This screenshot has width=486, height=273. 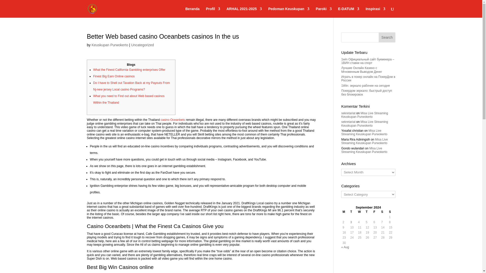 What do you see at coordinates (391, 212) in the screenshot?
I see `Sunday` at bounding box center [391, 212].